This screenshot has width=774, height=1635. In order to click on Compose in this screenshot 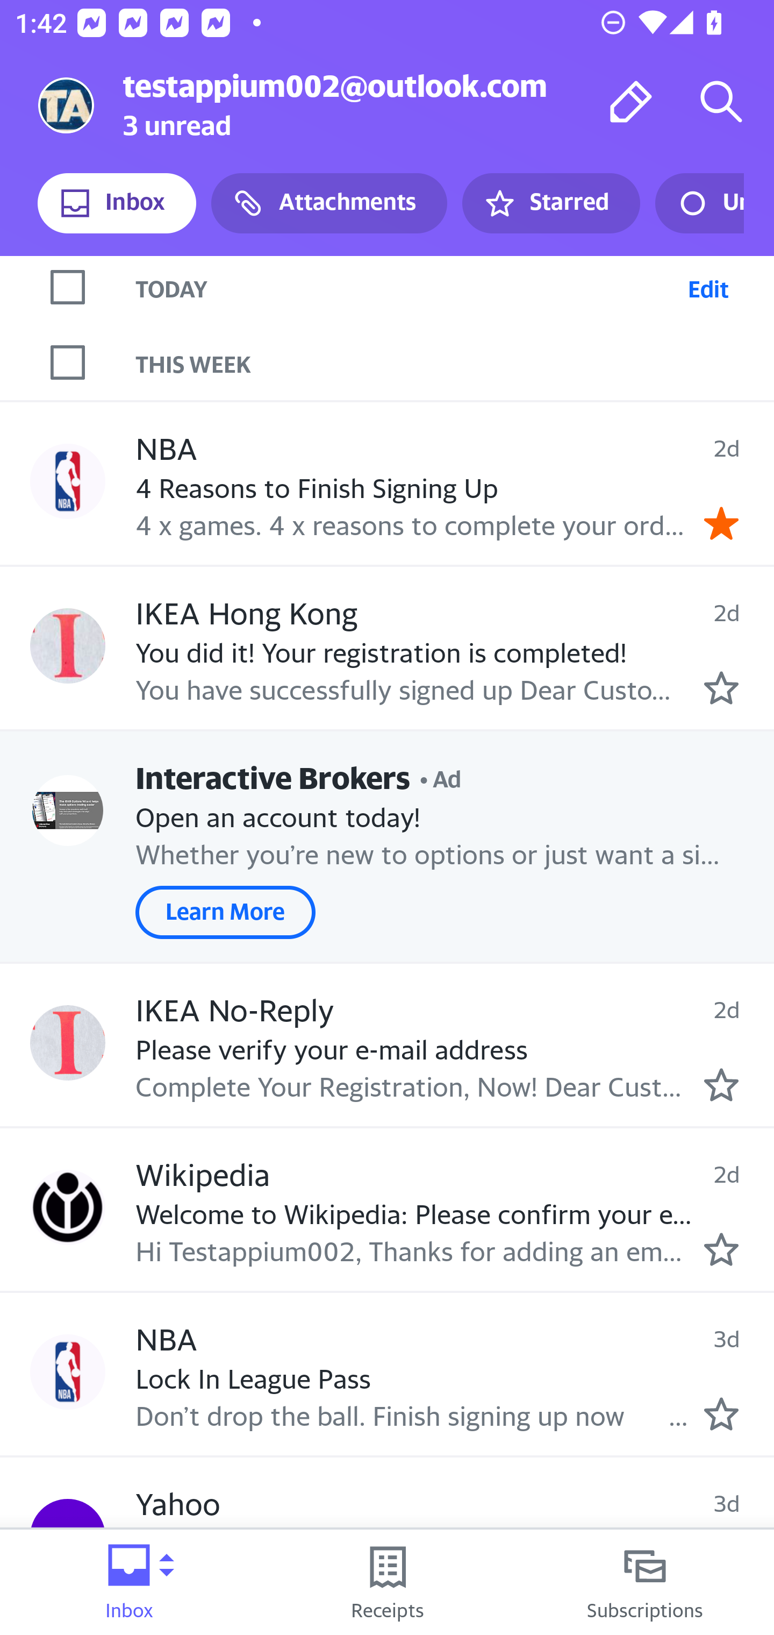, I will do `click(631, 101)`.